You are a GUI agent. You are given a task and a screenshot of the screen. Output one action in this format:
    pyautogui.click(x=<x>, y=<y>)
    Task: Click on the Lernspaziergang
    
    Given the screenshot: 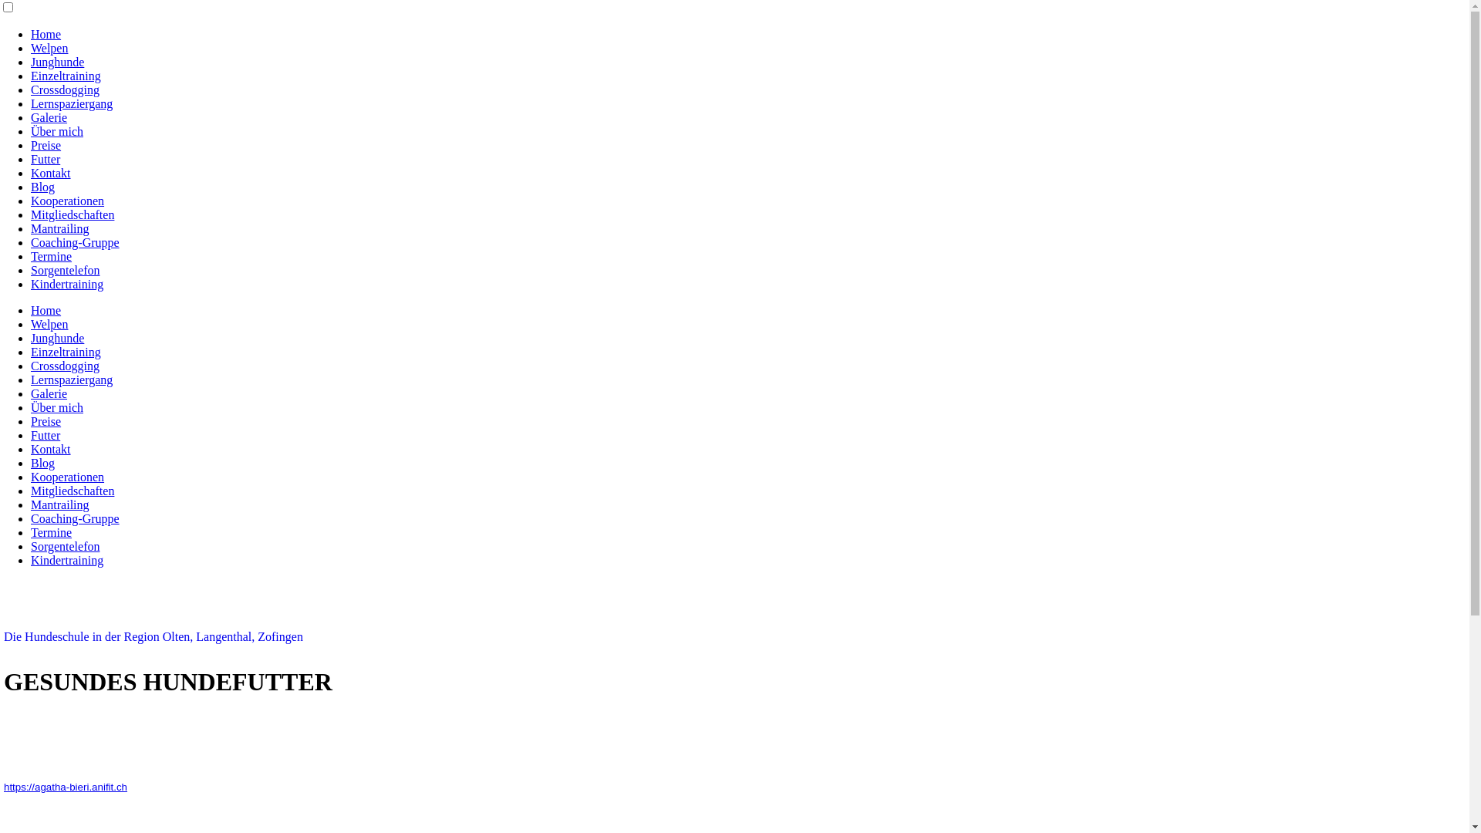 What is the action you would take?
    pyautogui.click(x=72, y=103)
    